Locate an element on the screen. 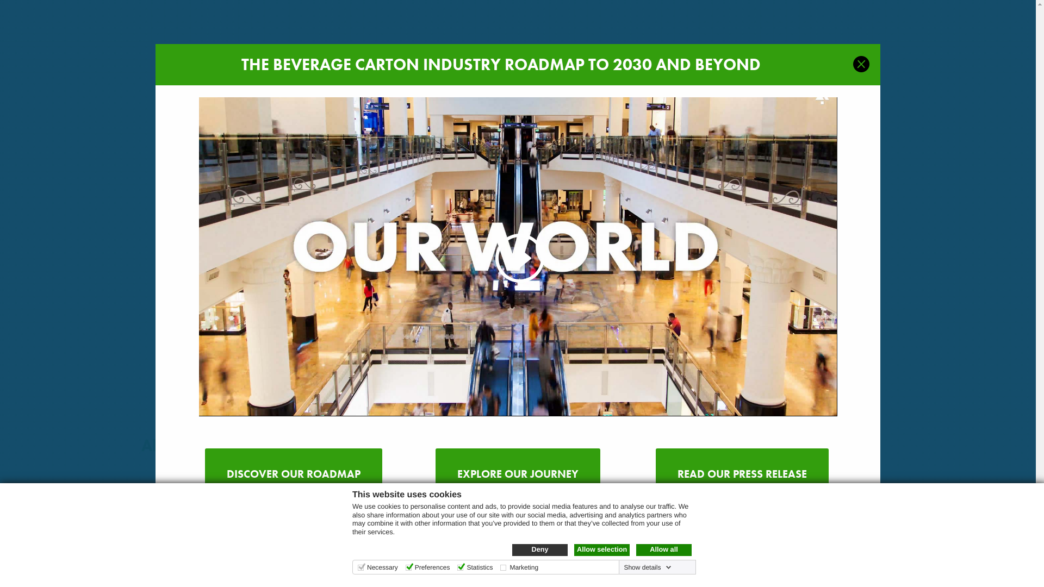 The width and height of the screenshot is (1044, 587). Show details is located at coordinates (648, 567).